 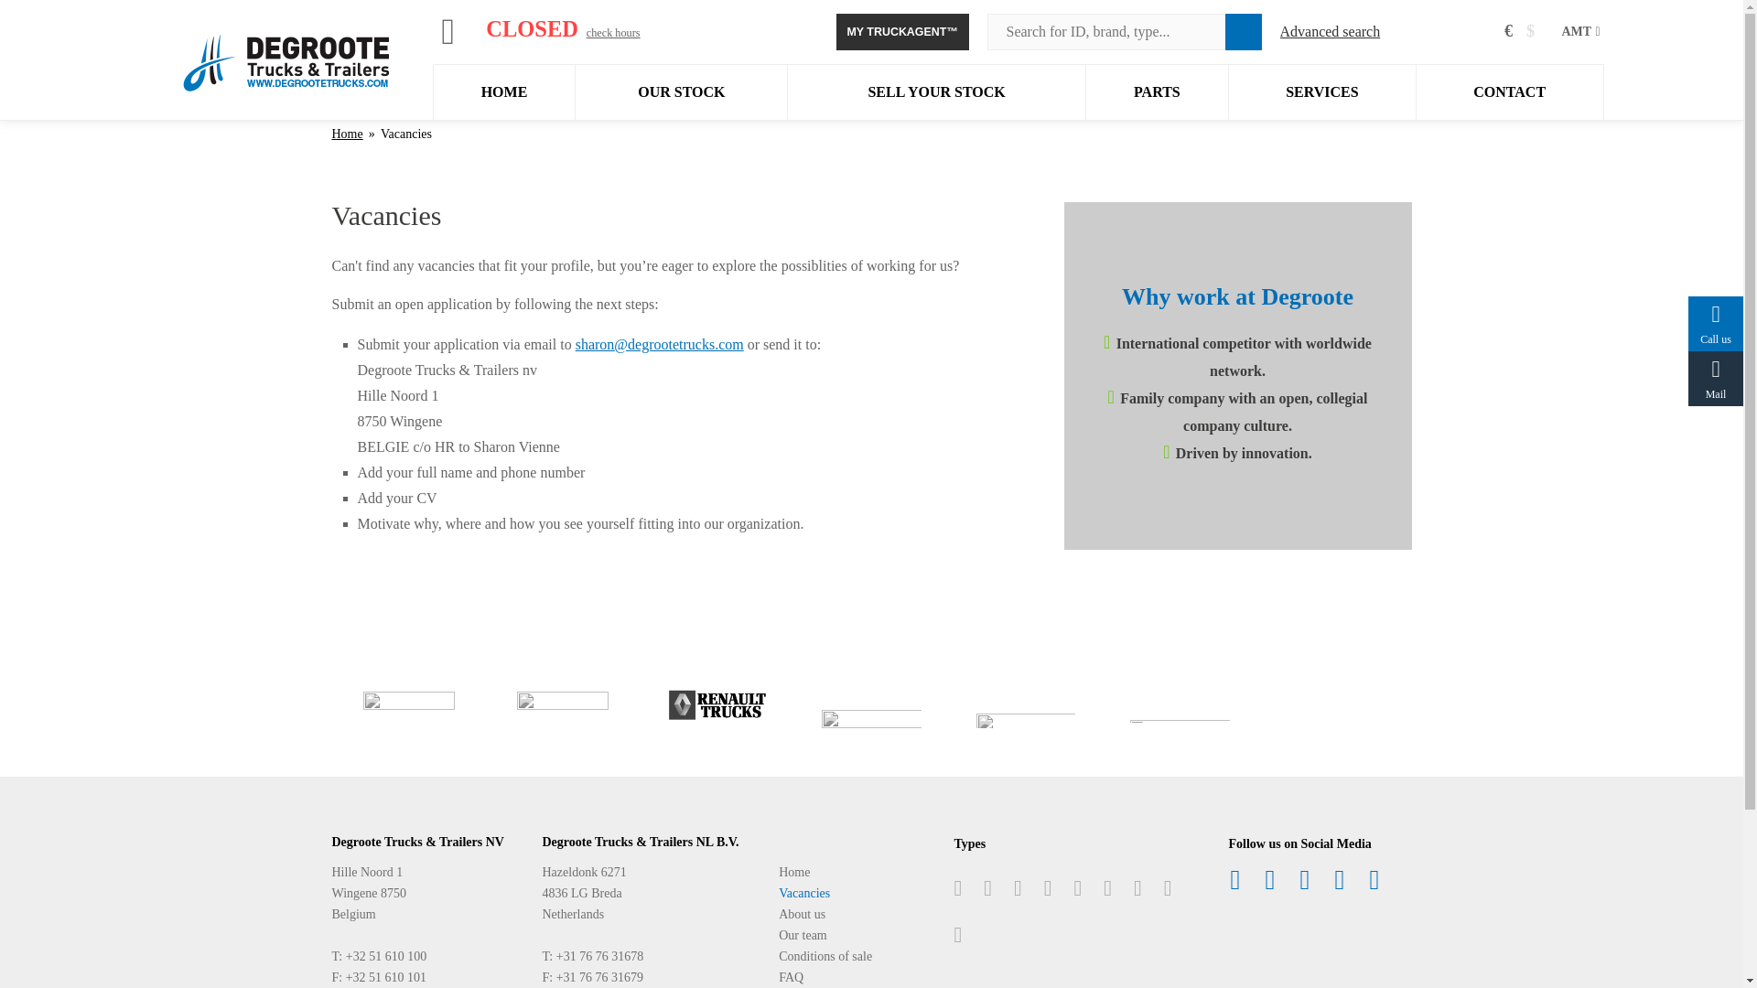 I want to click on CONTACT, so click(x=1509, y=91).